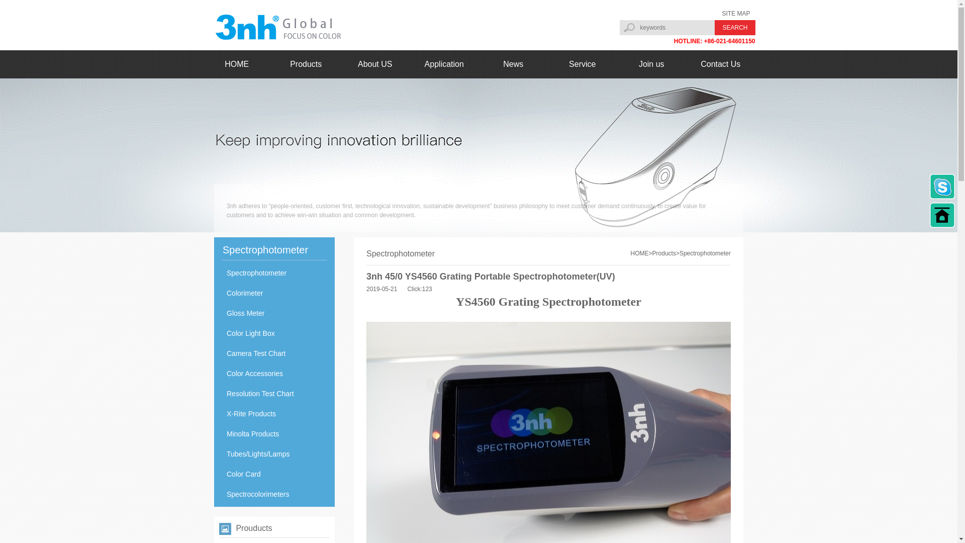 The height and width of the screenshot is (543, 965). I want to click on Contact Us, so click(721, 64).